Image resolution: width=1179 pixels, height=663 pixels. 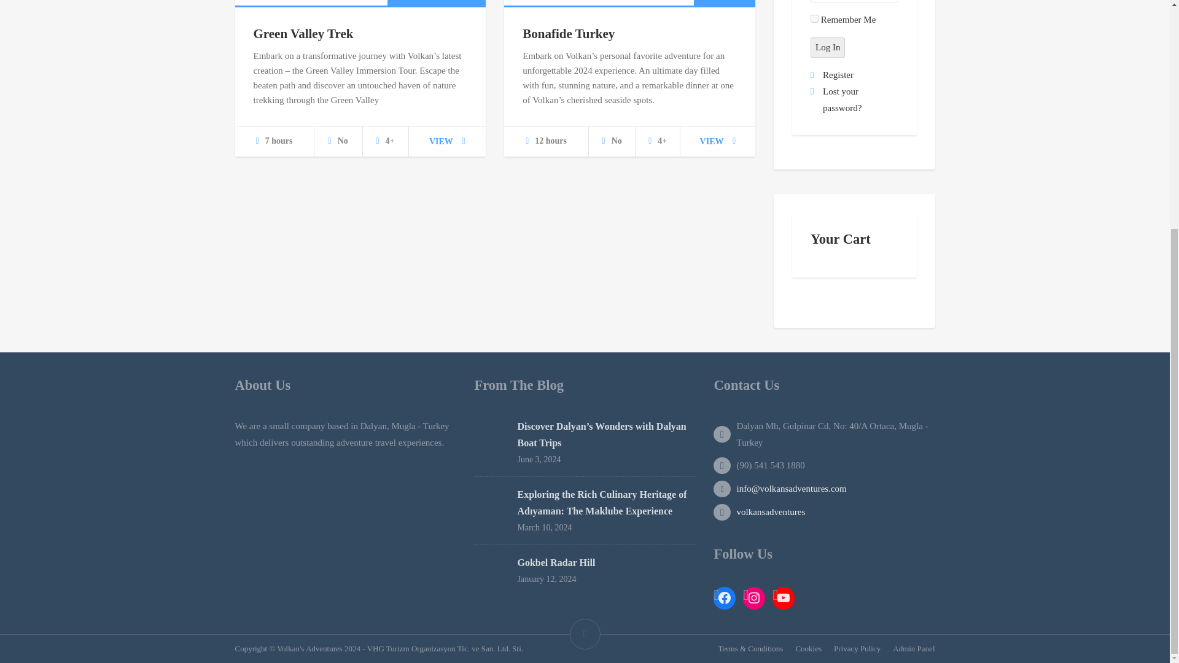 What do you see at coordinates (842, 99) in the screenshot?
I see `Lost your password?` at bounding box center [842, 99].